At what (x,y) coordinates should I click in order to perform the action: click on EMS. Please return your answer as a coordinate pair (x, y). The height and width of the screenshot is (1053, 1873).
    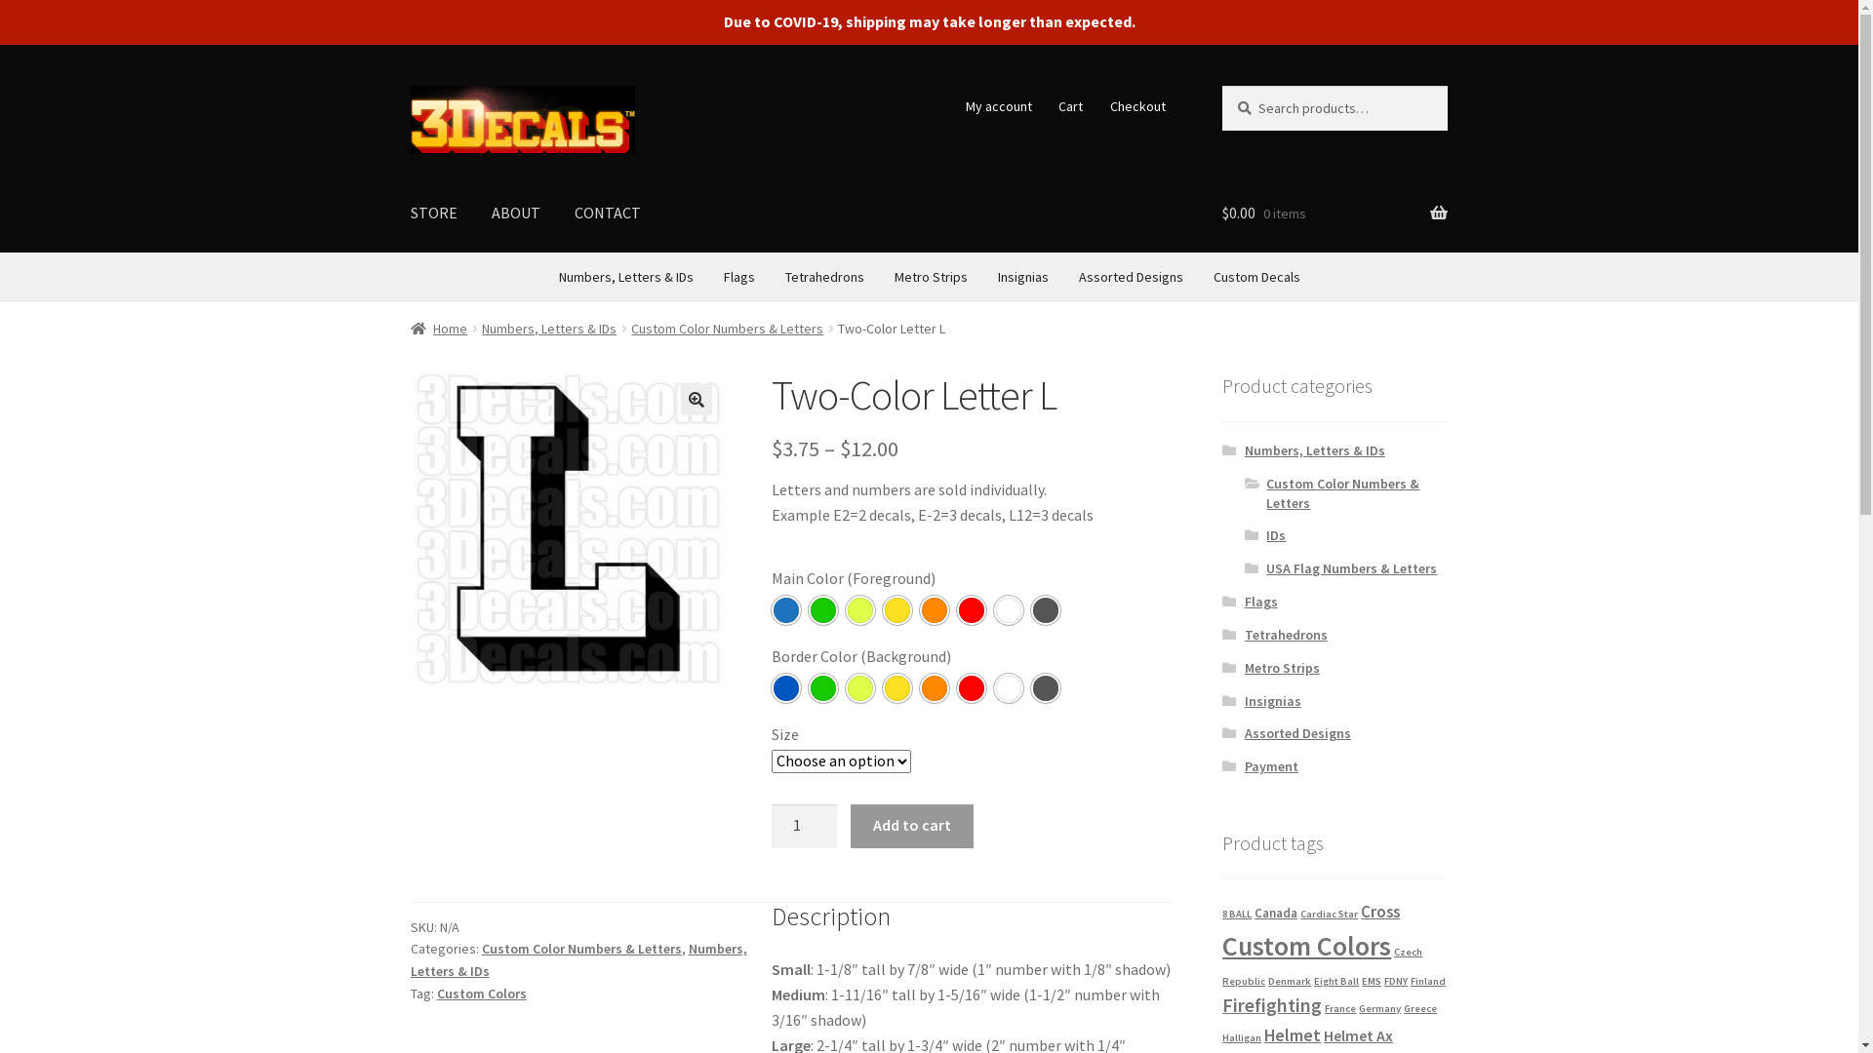
    Looking at the image, I should click on (1372, 981).